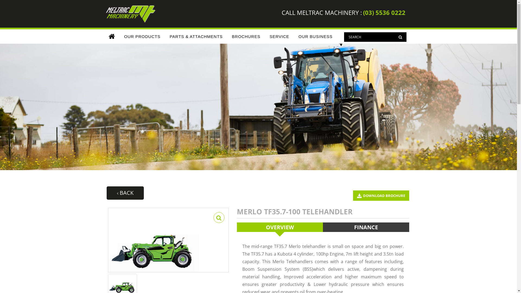 The image size is (521, 293). Describe the element at coordinates (125, 193) in the screenshot. I see ` BACK` at that location.